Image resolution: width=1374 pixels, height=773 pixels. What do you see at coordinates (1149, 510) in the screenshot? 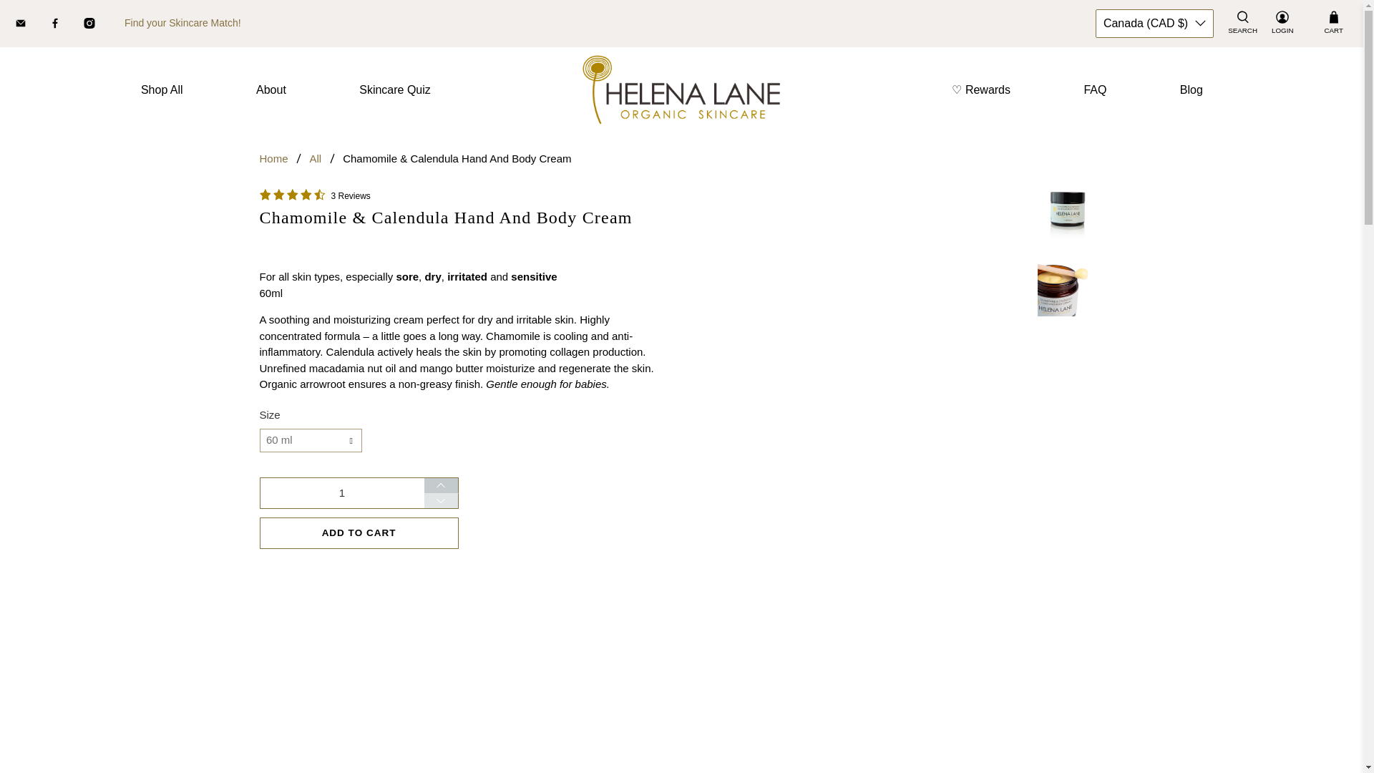
I see `NL` at bounding box center [1149, 510].